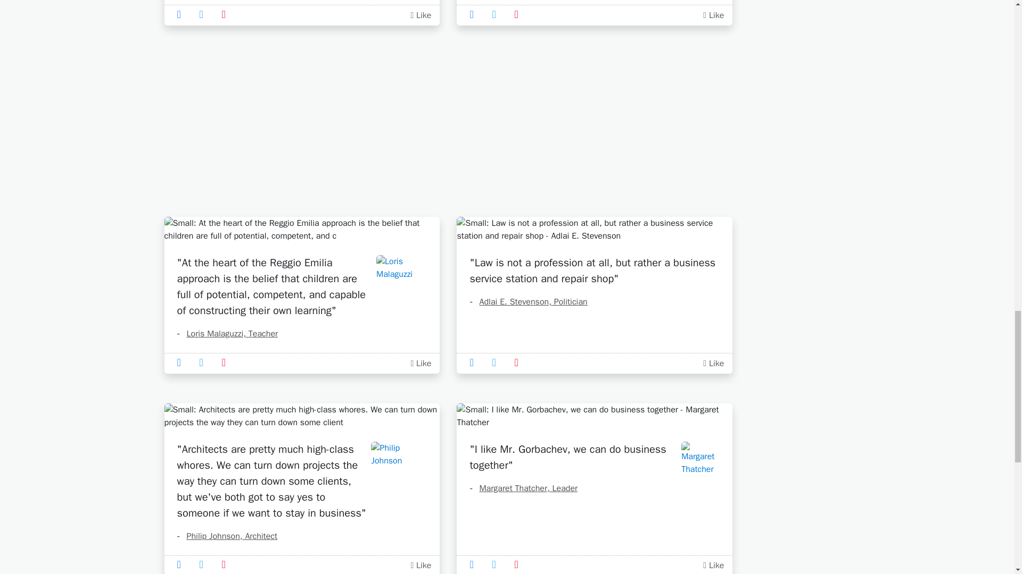  I want to click on Share on Pinterest, so click(227, 14).